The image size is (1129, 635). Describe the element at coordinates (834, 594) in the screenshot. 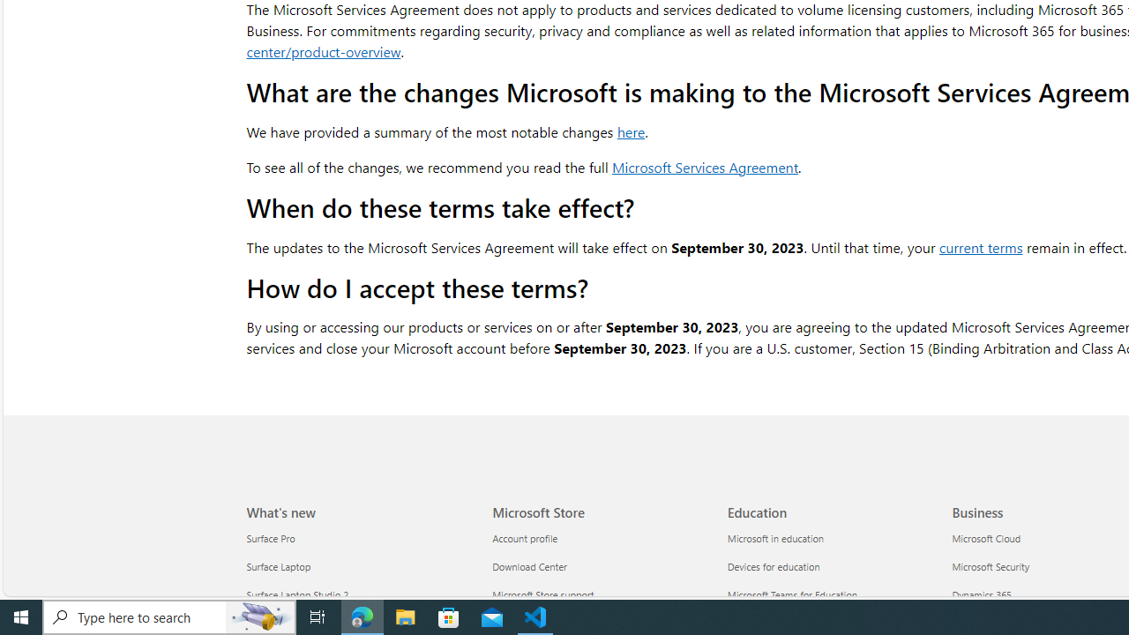

I see `Microsoft Teams for Education` at that location.